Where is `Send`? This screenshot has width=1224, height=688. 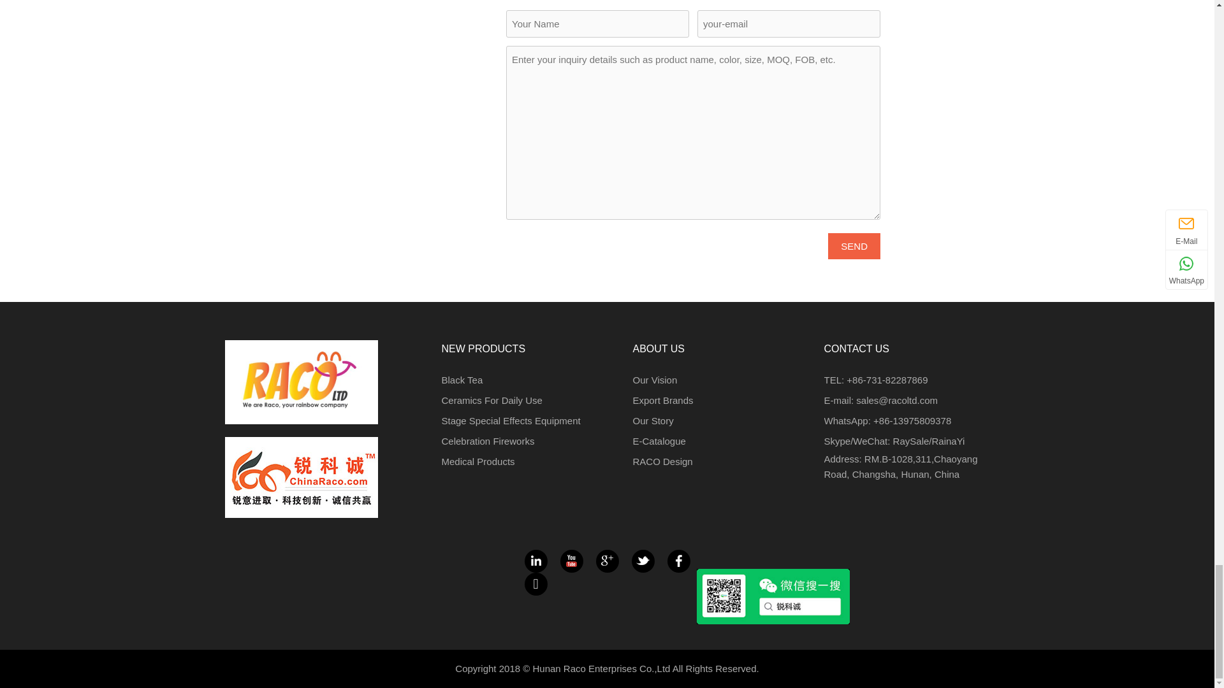 Send is located at coordinates (854, 247).